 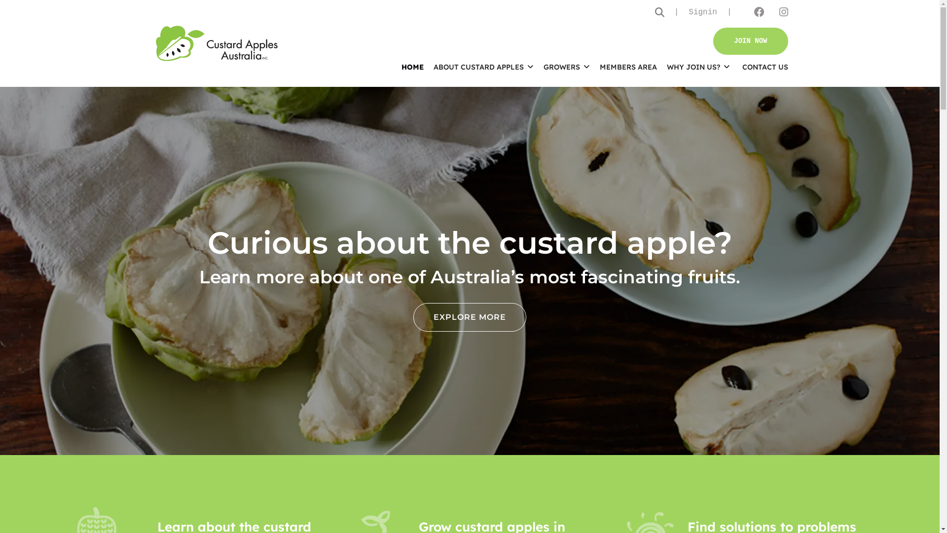 I want to click on ABOUT CUSTARD APPLES, so click(x=483, y=67).